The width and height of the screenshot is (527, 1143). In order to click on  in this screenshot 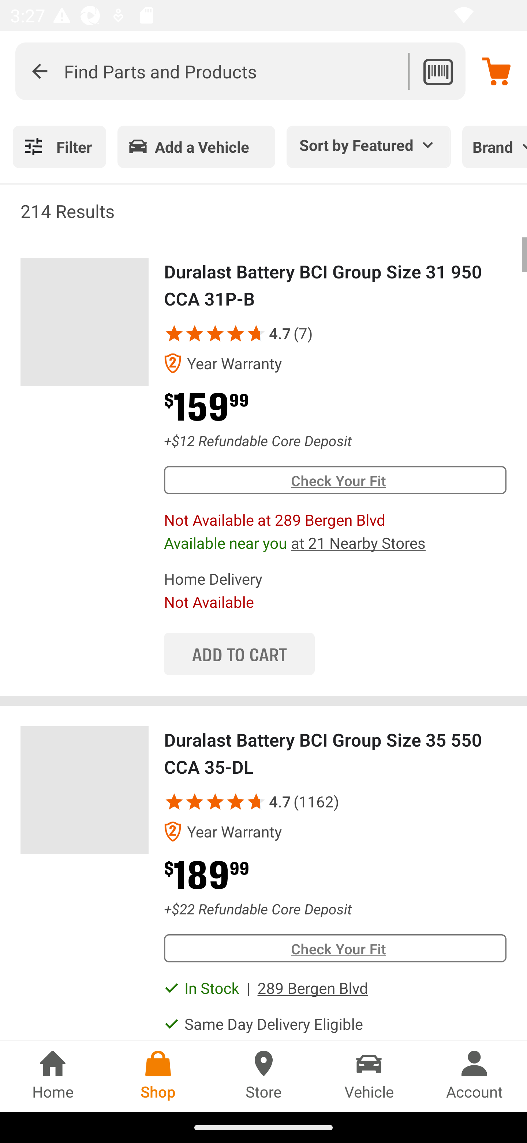, I will do `click(253, 801)`.